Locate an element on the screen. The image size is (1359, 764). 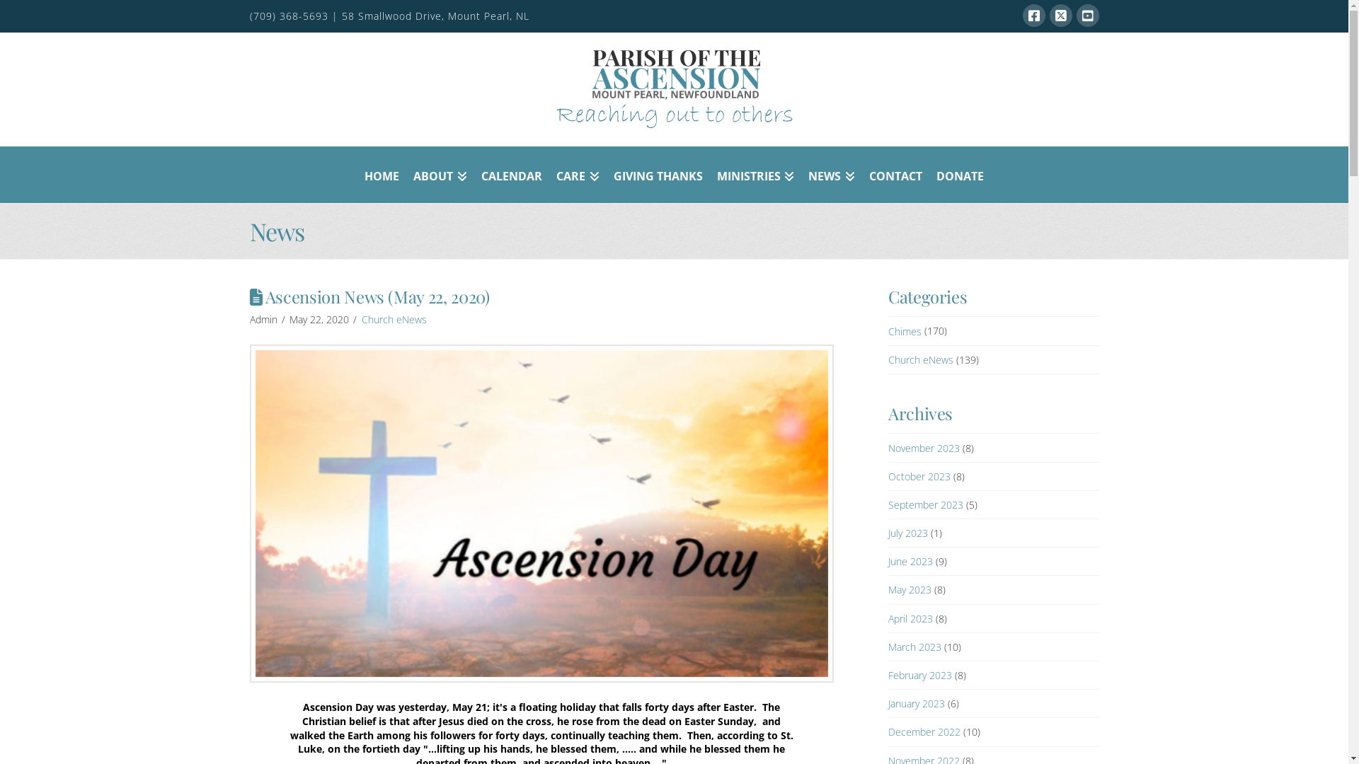
GIVING THANKS is located at coordinates (658, 175).